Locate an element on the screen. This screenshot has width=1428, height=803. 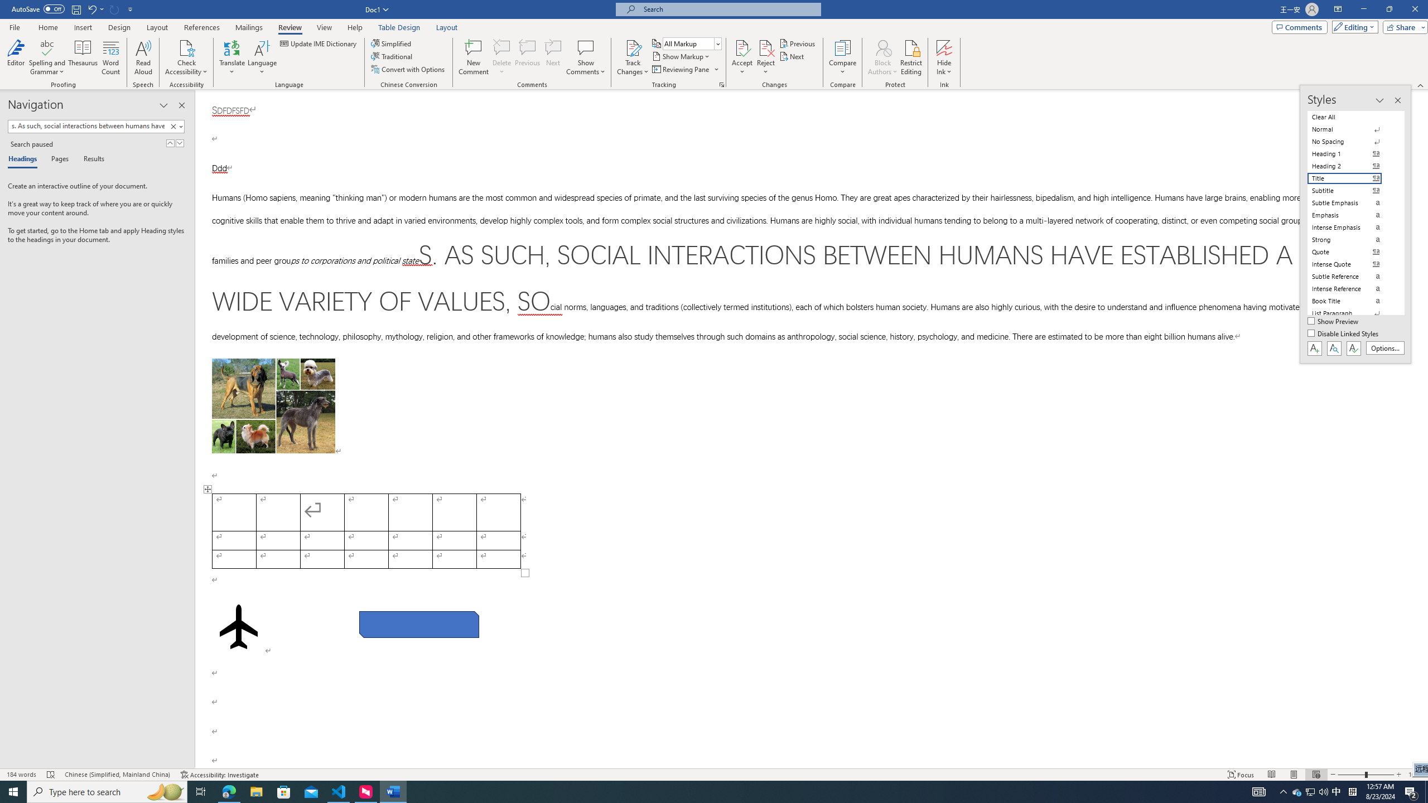
List Paragraph is located at coordinates (1351, 313).